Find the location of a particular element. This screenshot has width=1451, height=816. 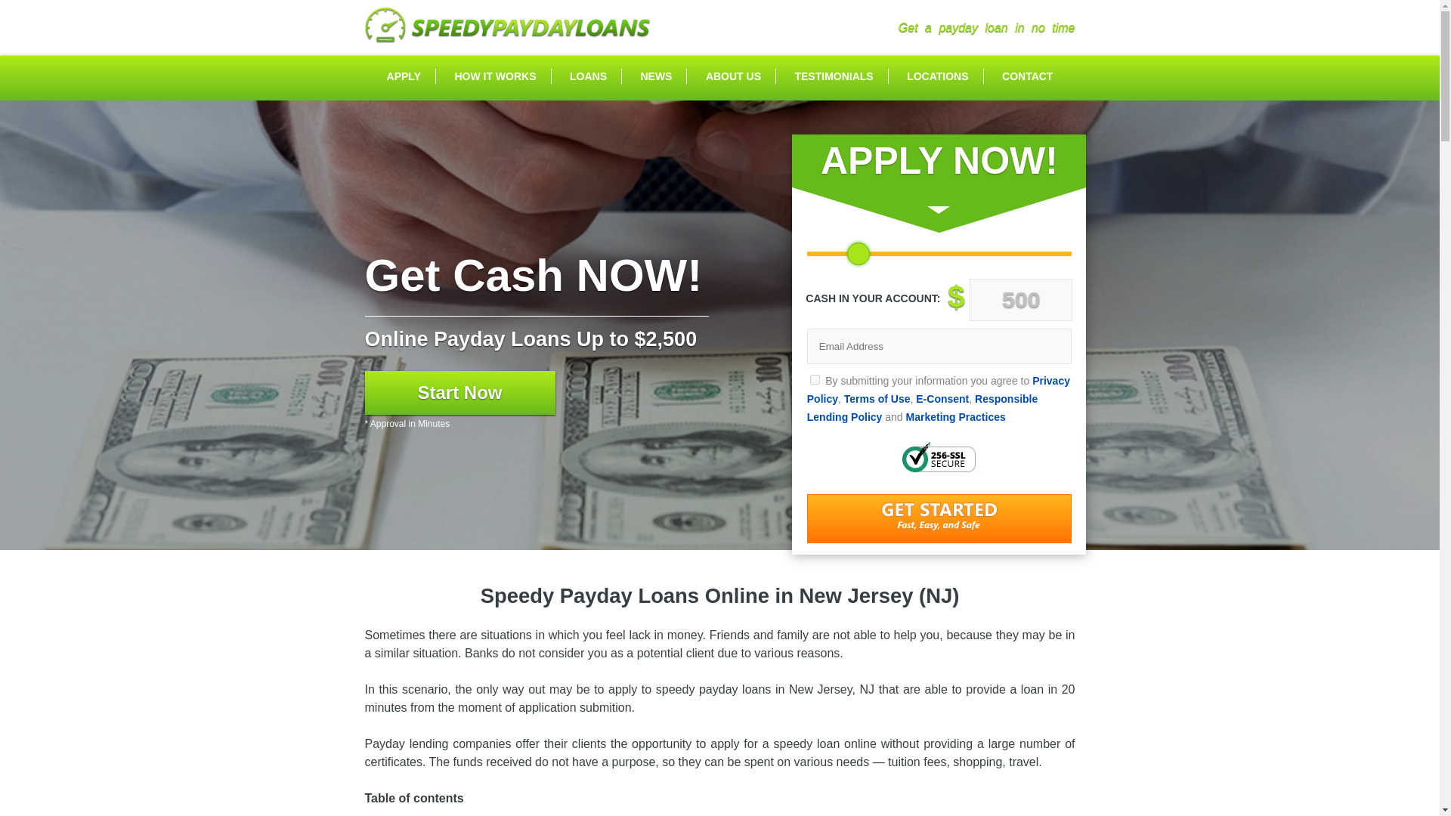

Terms of Use is located at coordinates (877, 398).